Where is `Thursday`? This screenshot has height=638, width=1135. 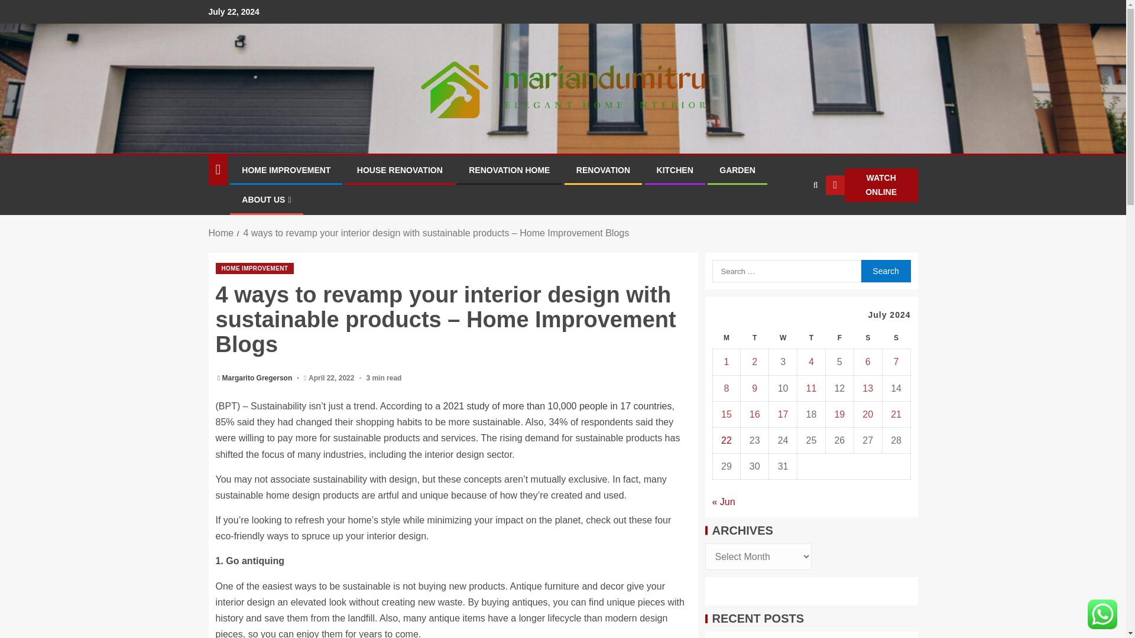 Thursday is located at coordinates (812, 338).